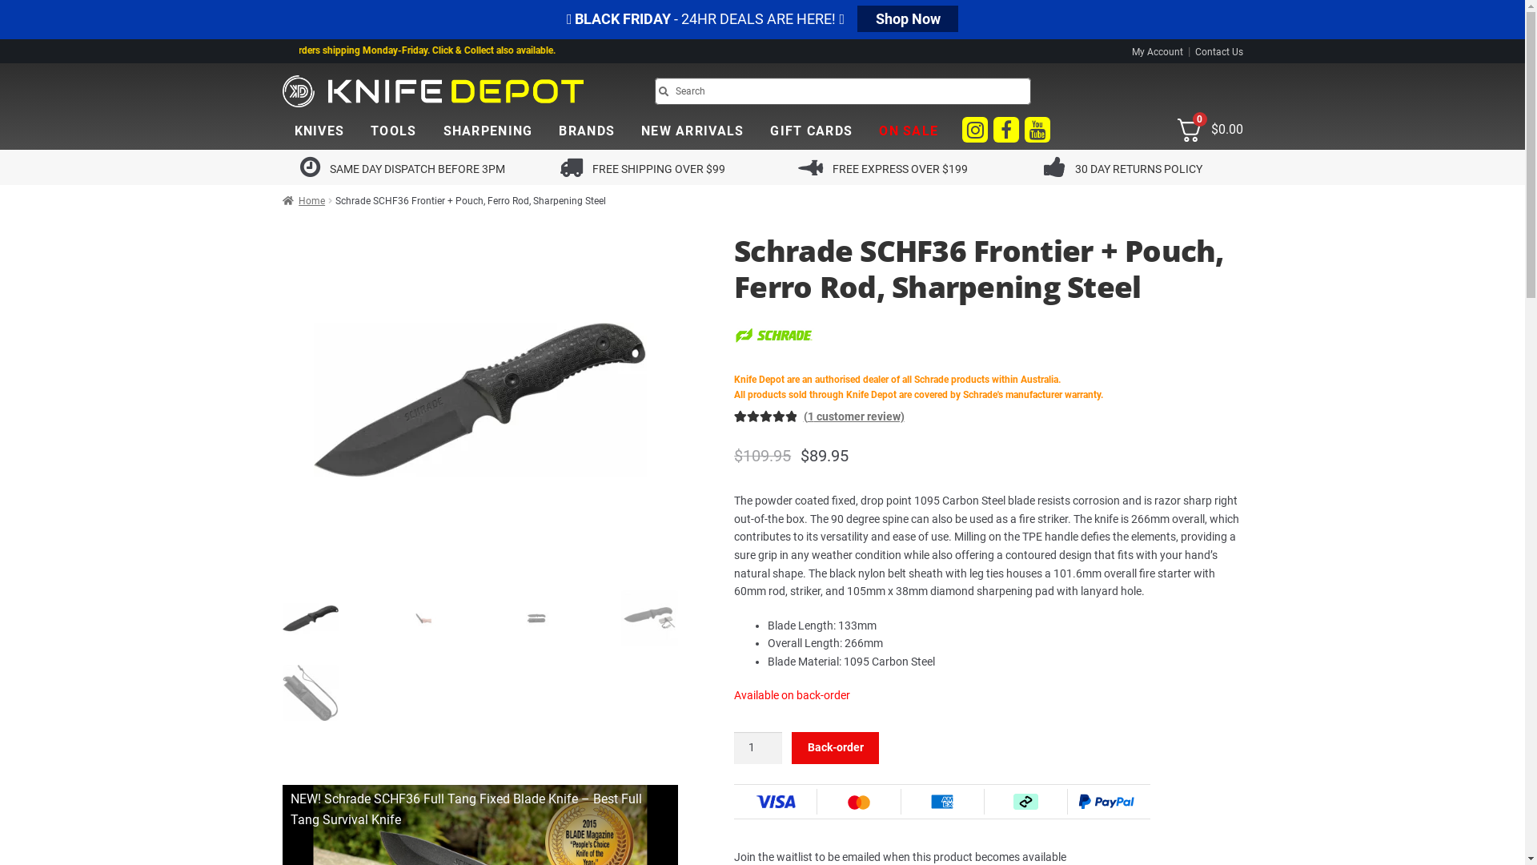  I want to click on (1 customer review), so click(854, 416).